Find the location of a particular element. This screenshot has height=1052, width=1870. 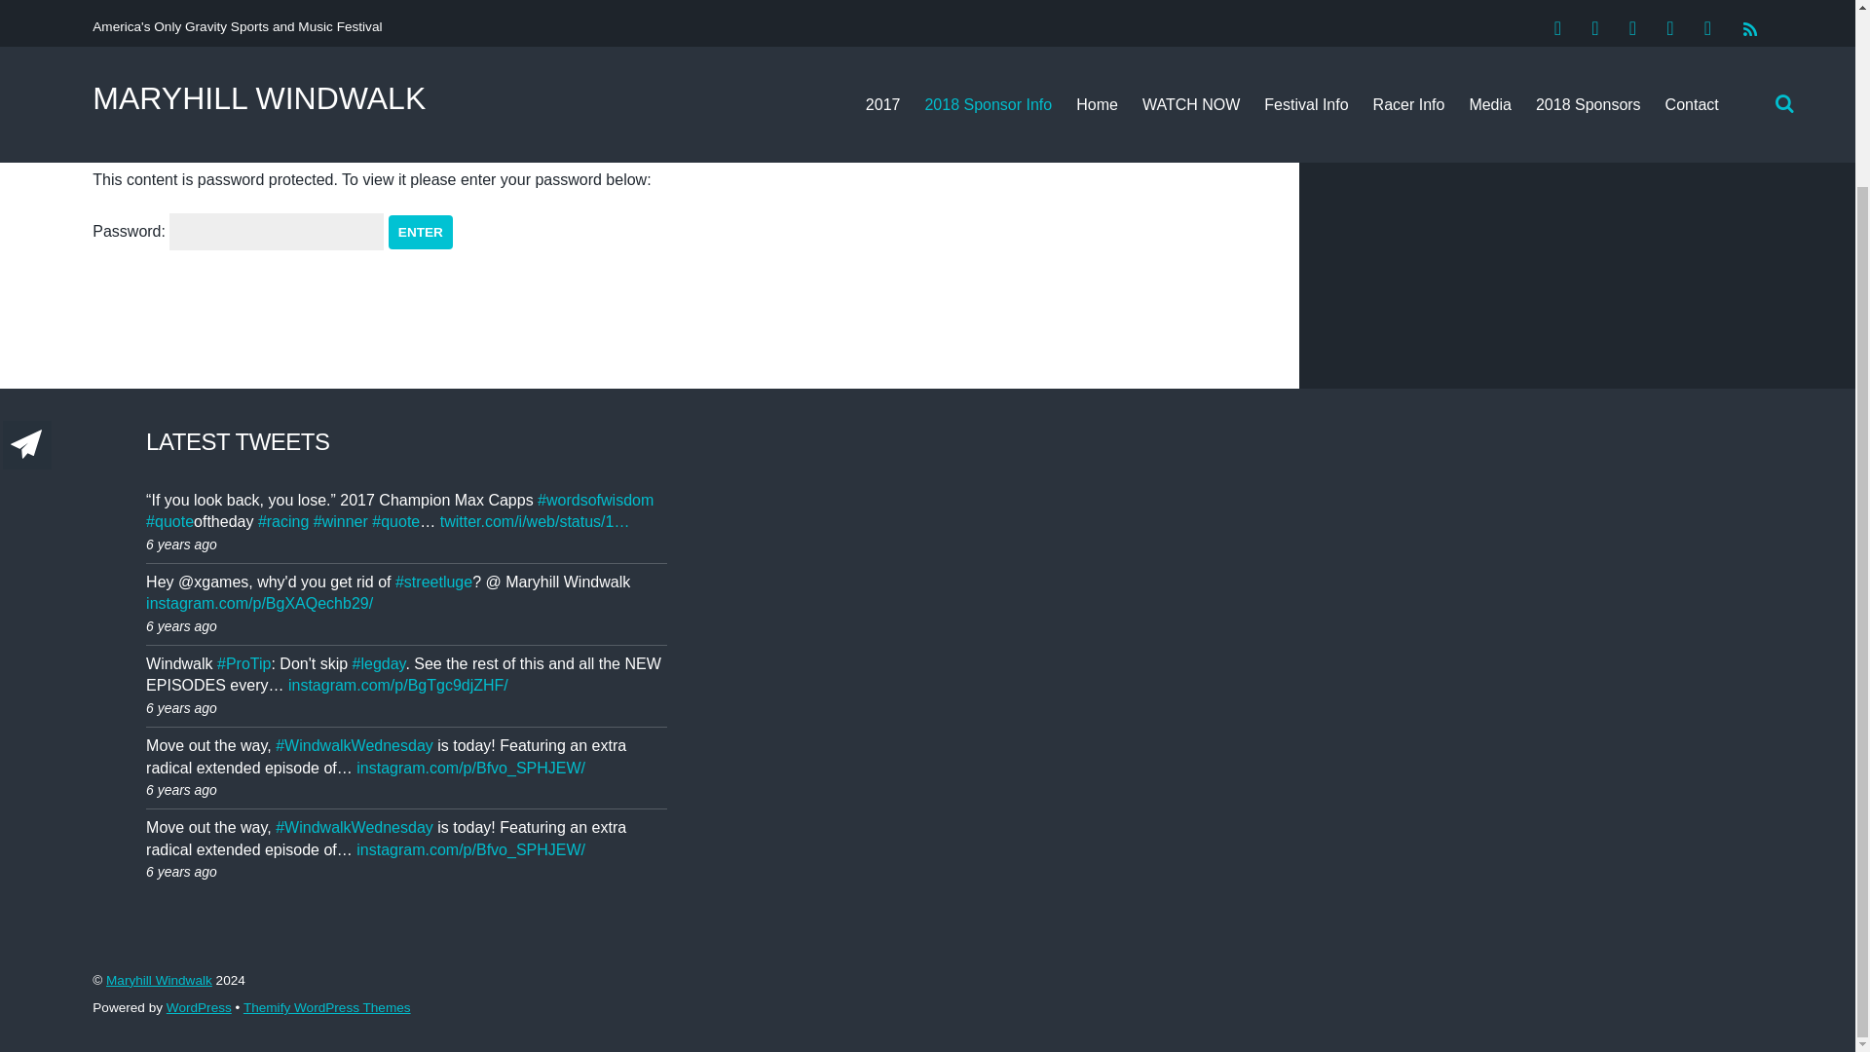

Enter is located at coordinates (421, 232).